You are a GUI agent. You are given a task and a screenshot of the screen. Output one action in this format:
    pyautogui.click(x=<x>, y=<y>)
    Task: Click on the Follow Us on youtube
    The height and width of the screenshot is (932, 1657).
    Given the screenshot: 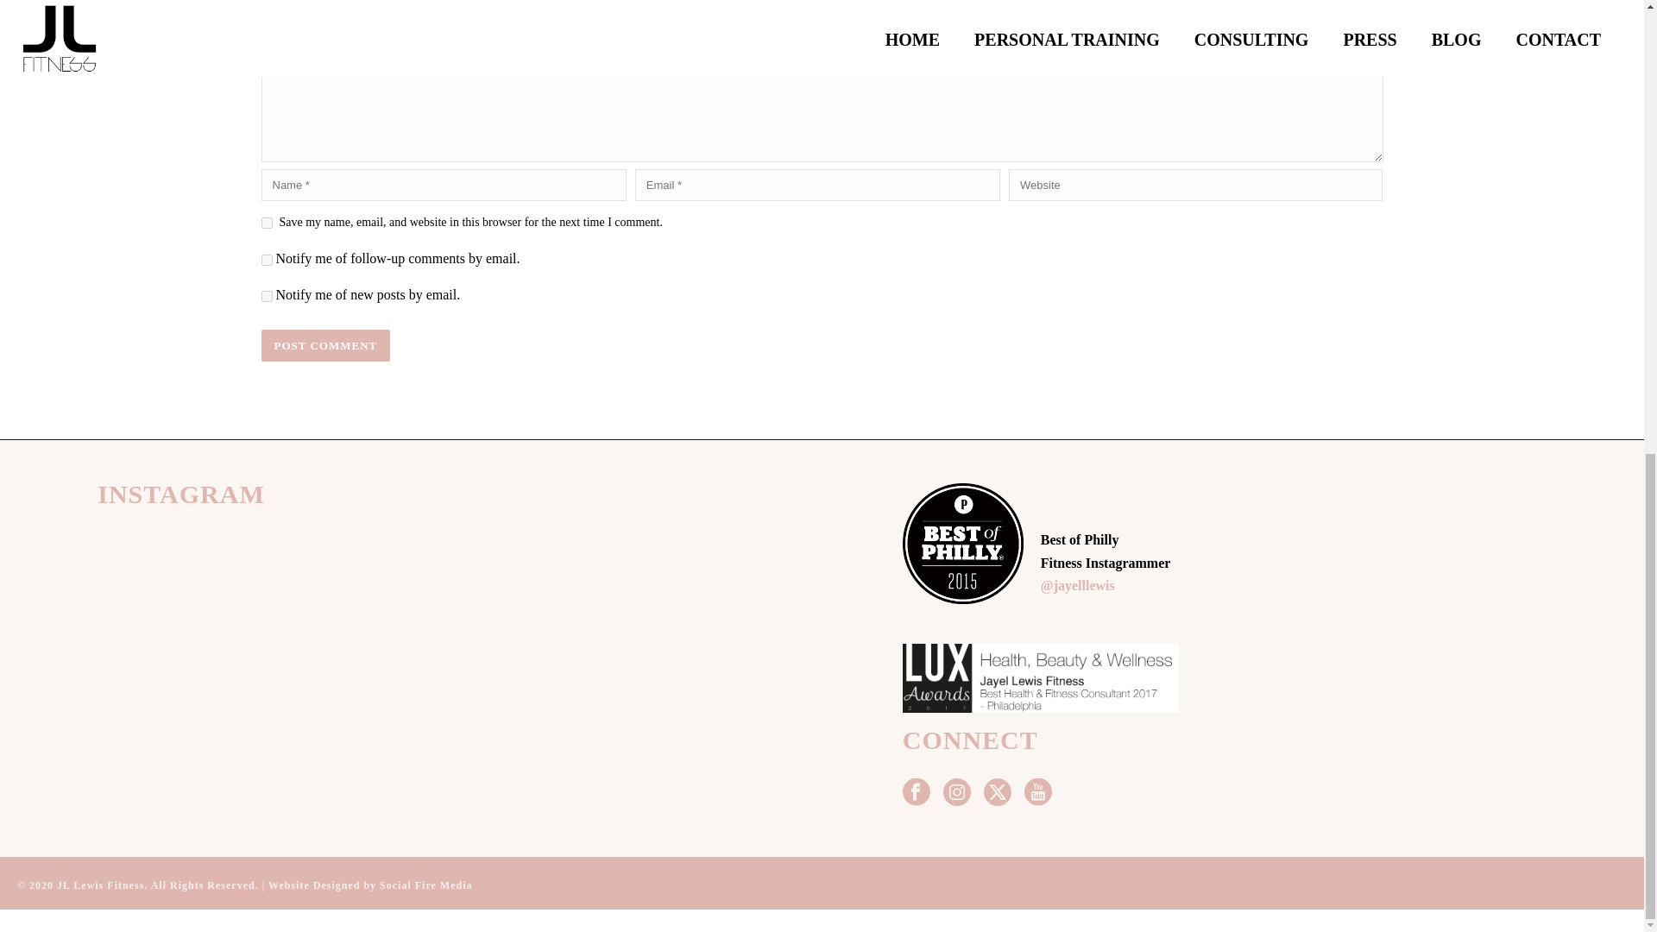 What is the action you would take?
    pyautogui.click(x=1037, y=793)
    